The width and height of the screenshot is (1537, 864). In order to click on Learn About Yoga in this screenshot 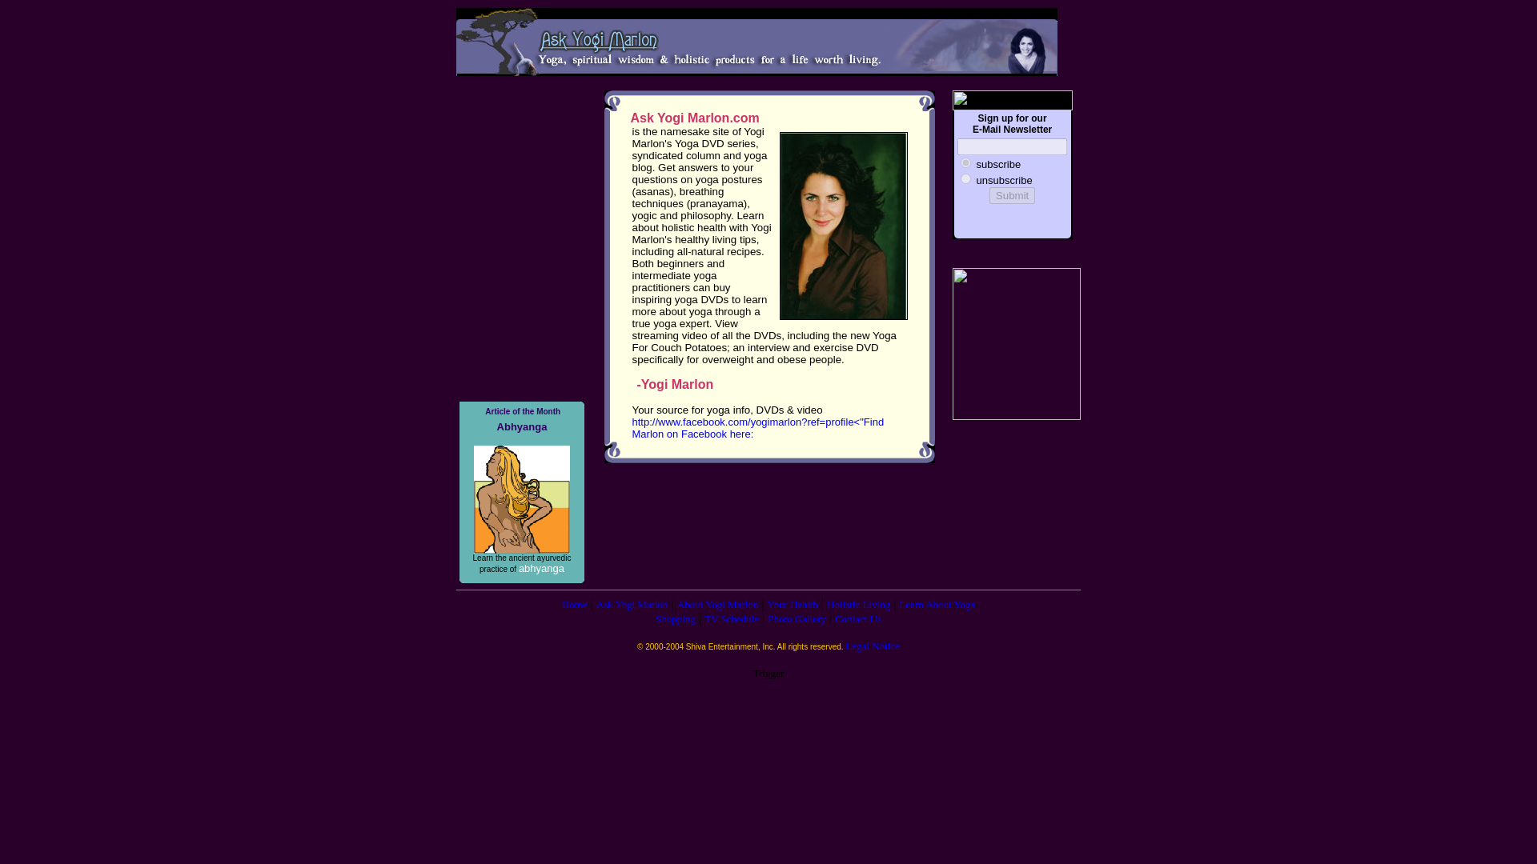, I will do `click(937, 604)`.